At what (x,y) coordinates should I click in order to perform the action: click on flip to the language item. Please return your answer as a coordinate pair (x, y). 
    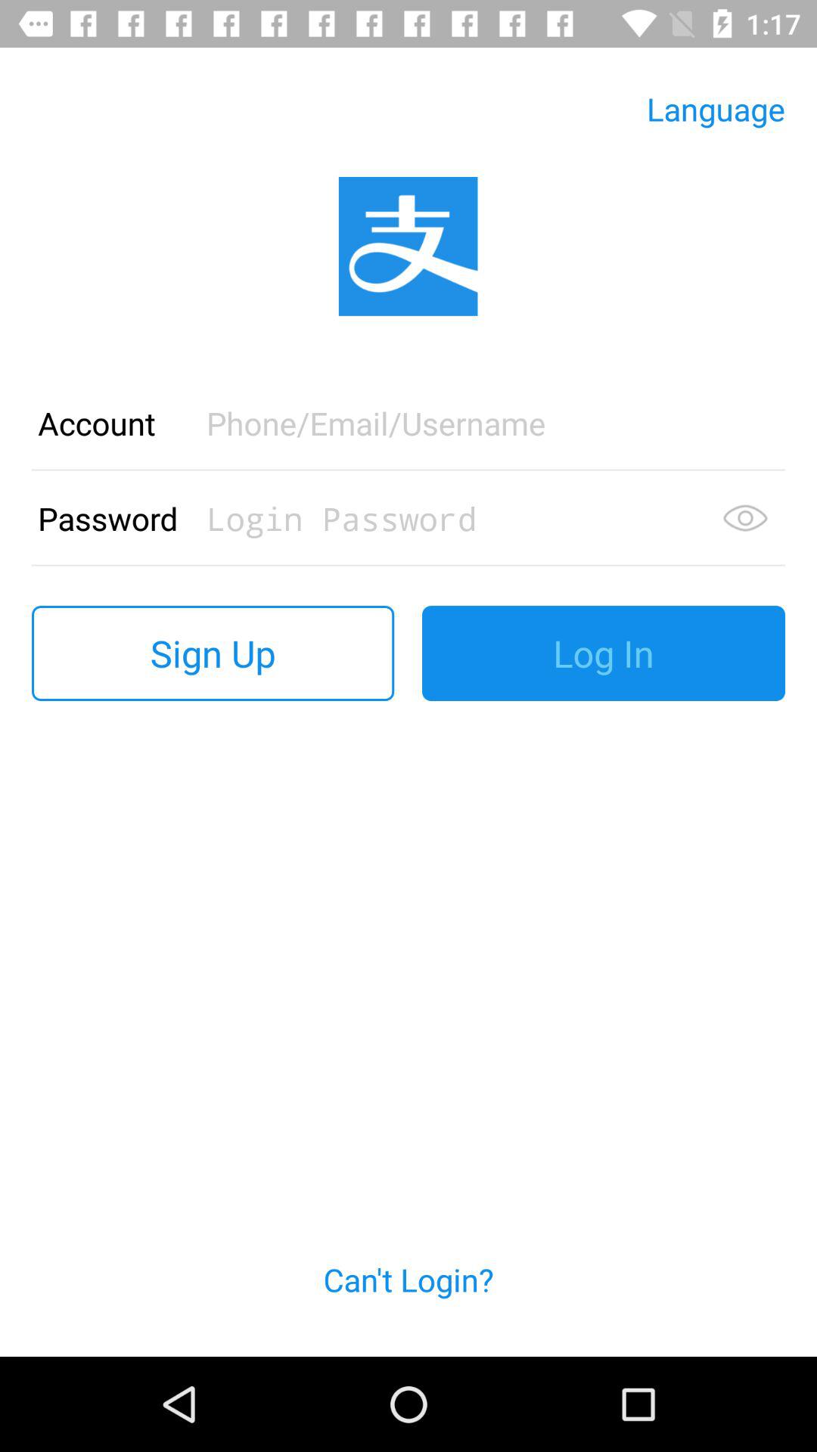
    Looking at the image, I should click on (716, 109).